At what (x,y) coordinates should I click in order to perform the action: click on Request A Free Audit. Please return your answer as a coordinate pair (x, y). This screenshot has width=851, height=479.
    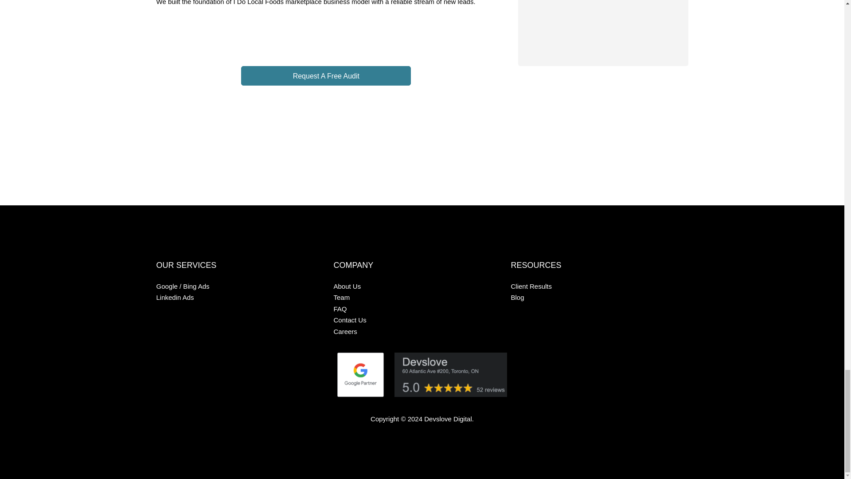
    Looking at the image, I should click on (326, 76).